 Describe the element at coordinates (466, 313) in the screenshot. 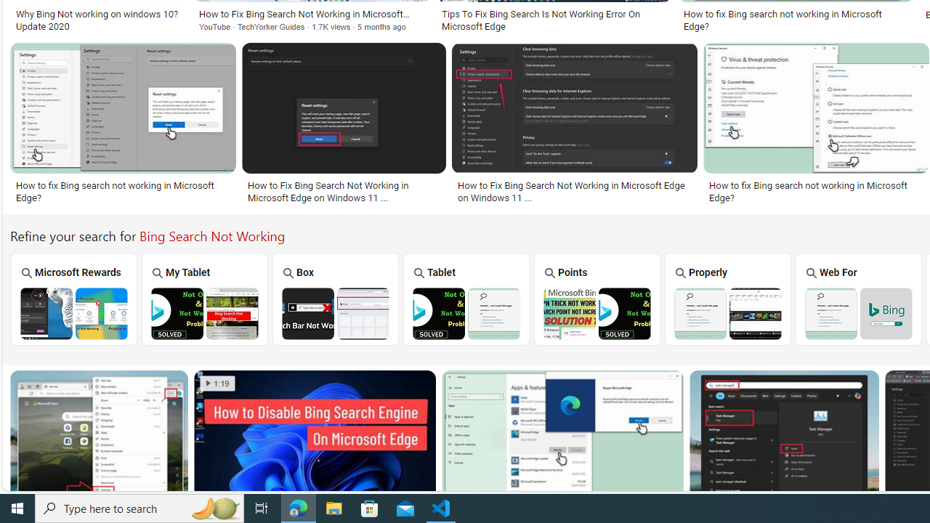

I see `Bing Tablet Search Not Working` at that location.